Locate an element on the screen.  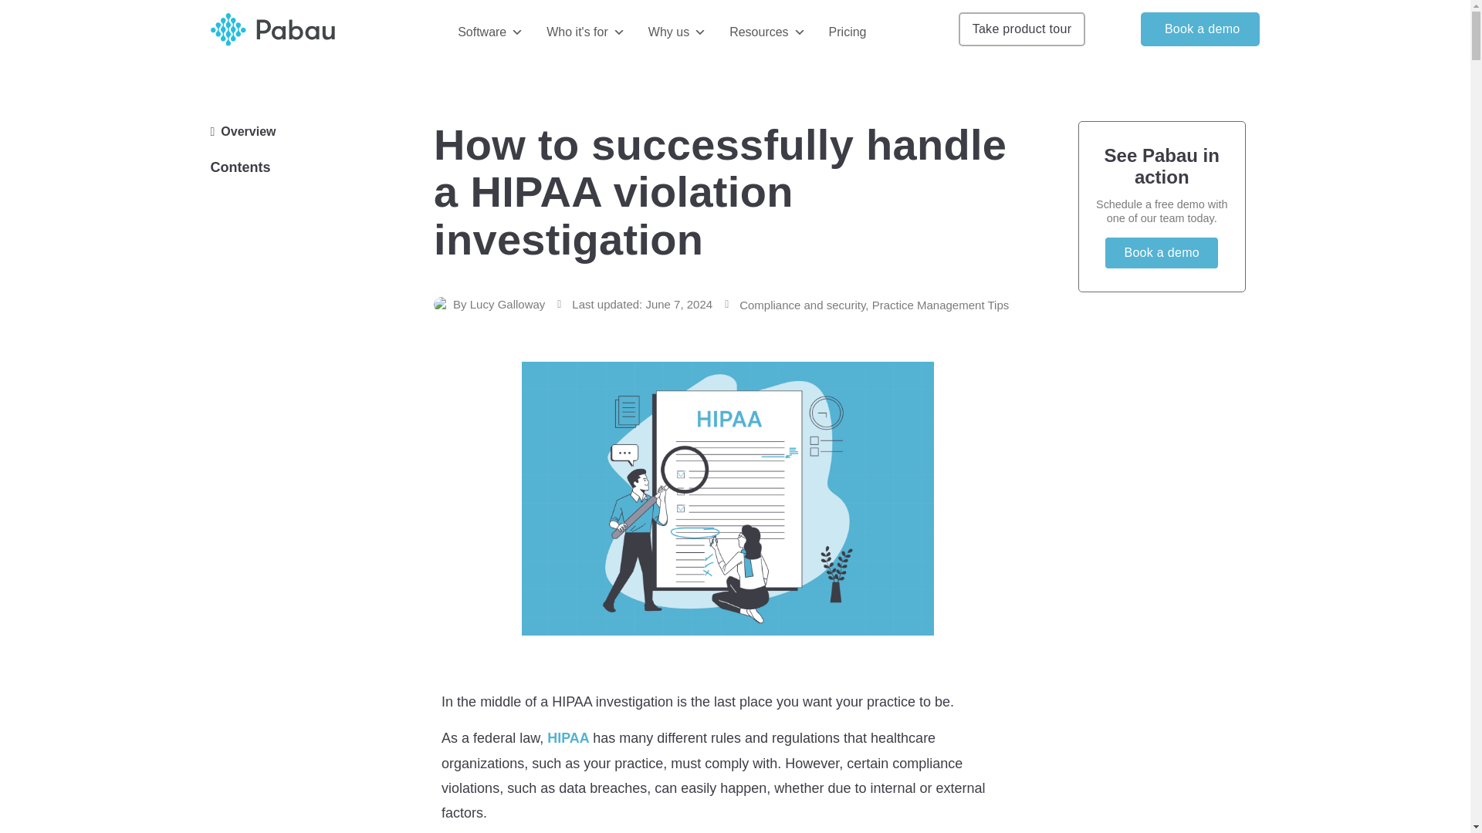
Why us is located at coordinates (677, 32).